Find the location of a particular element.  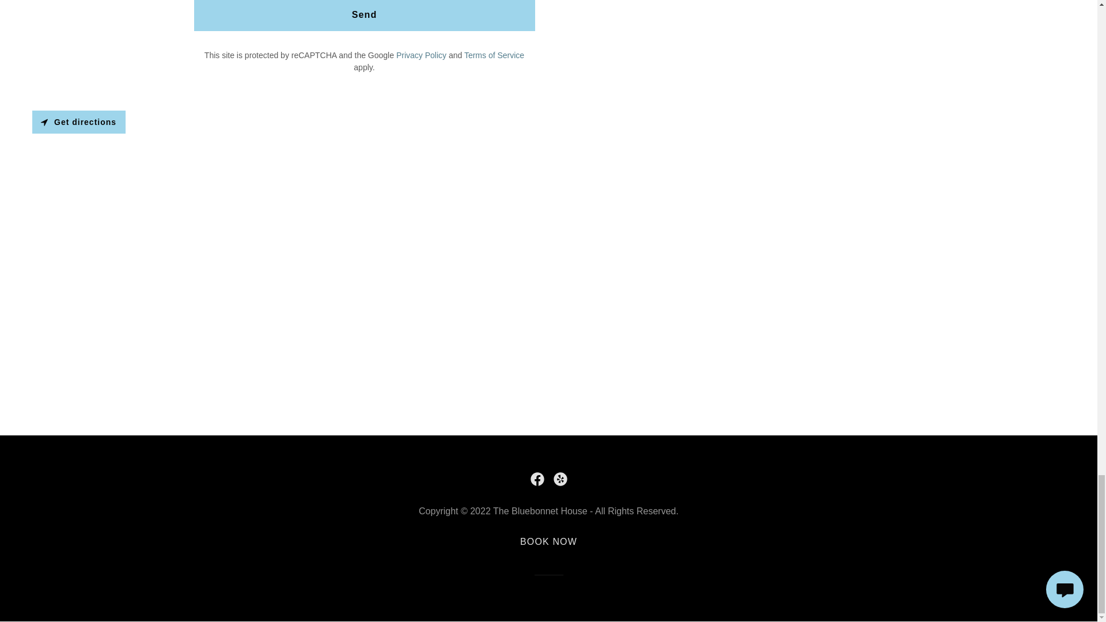

BOOK NOW is located at coordinates (548, 541).